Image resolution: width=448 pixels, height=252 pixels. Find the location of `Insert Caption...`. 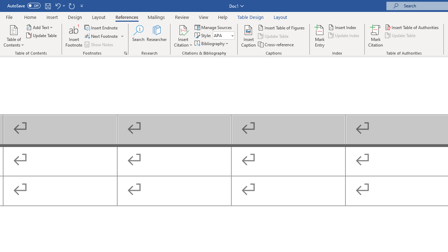

Insert Caption... is located at coordinates (248, 36).